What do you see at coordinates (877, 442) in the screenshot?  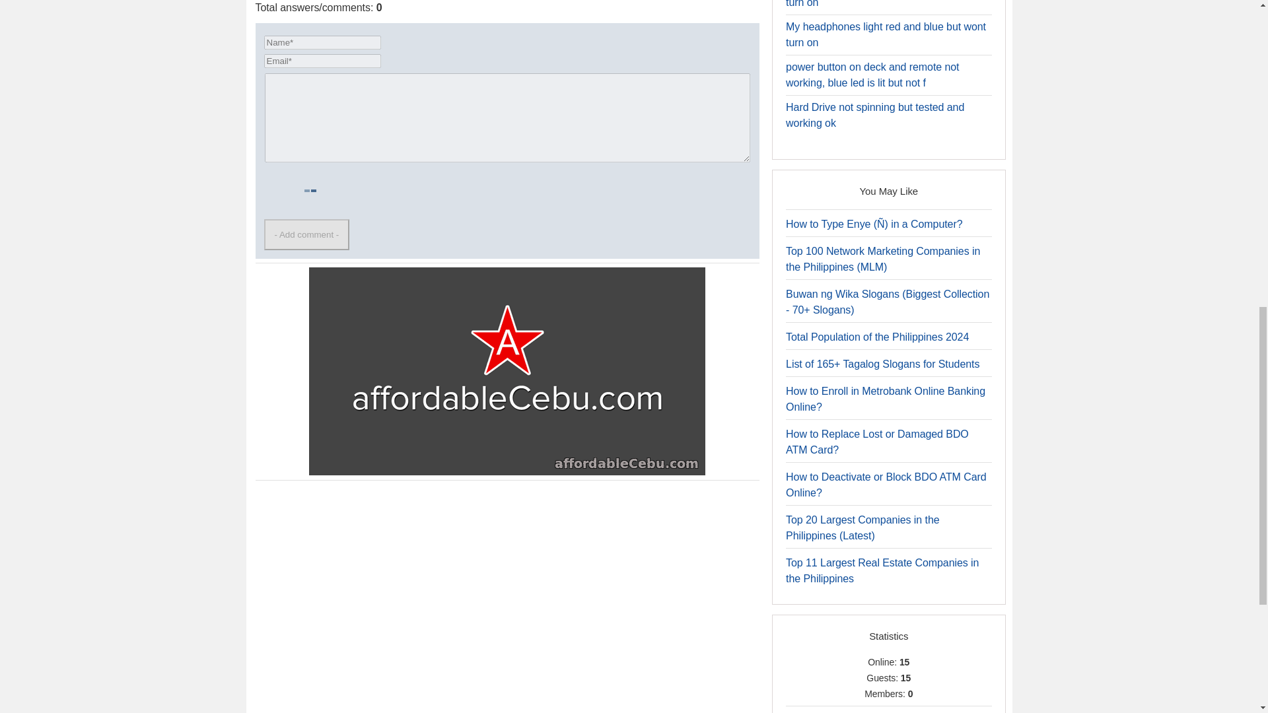 I see `How to Replace Lost or Damaged BDO ATM Card?` at bounding box center [877, 442].